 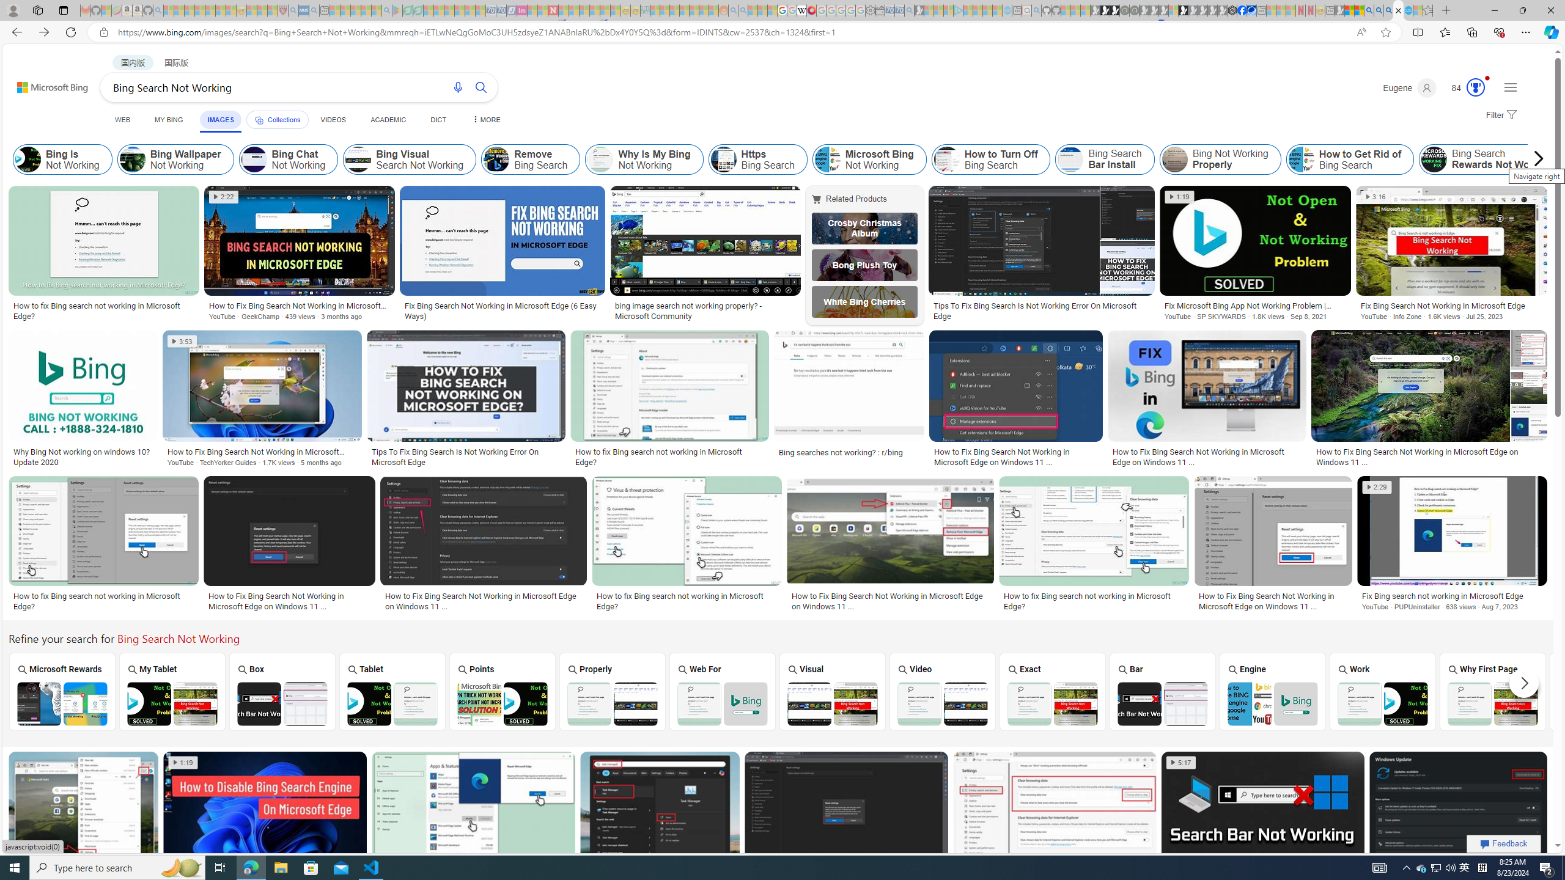 What do you see at coordinates (1105, 10) in the screenshot?
I see `Play Zoo Boom in your browser | Games from Microsoft Start` at bounding box center [1105, 10].